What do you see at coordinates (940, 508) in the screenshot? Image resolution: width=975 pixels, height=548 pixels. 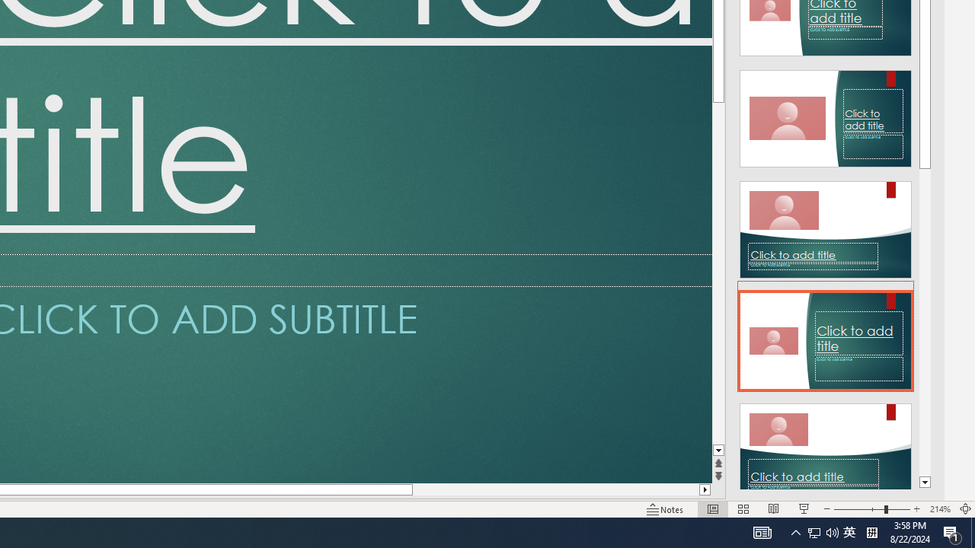 I see `Zoom 214%` at bounding box center [940, 508].